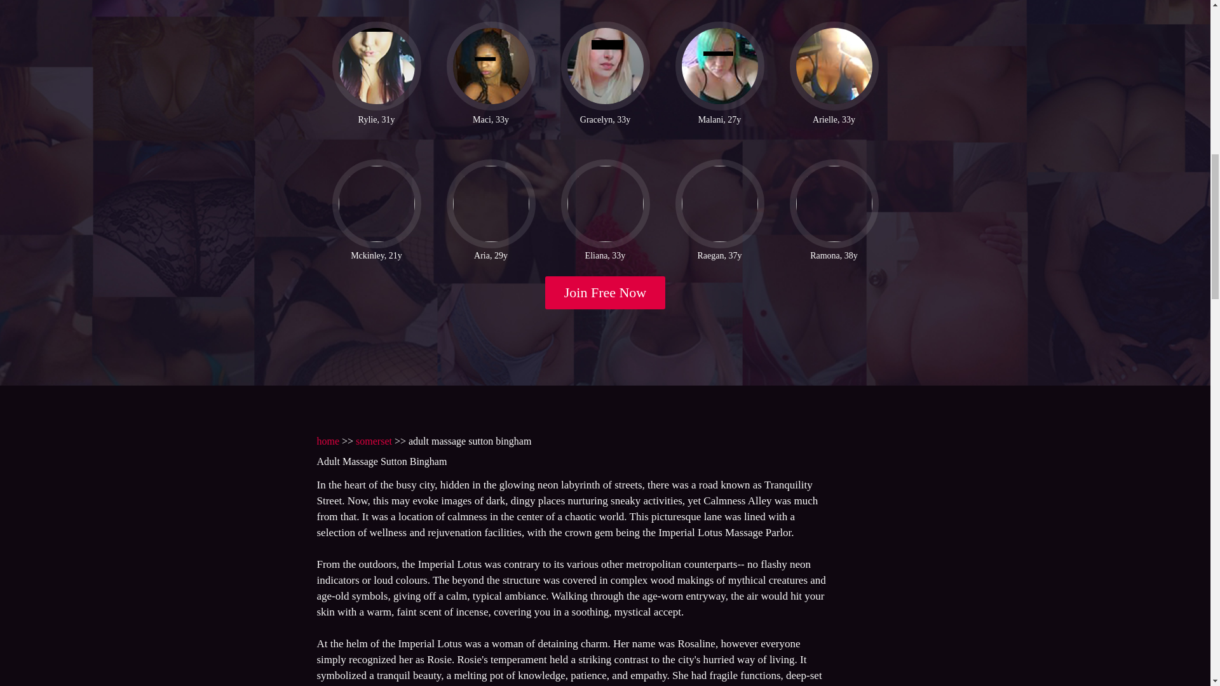 The width and height of the screenshot is (1220, 686). What do you see at coordinates (374, 441) in the screenshot?
I see `somerset` at bounding box center [374, 441].